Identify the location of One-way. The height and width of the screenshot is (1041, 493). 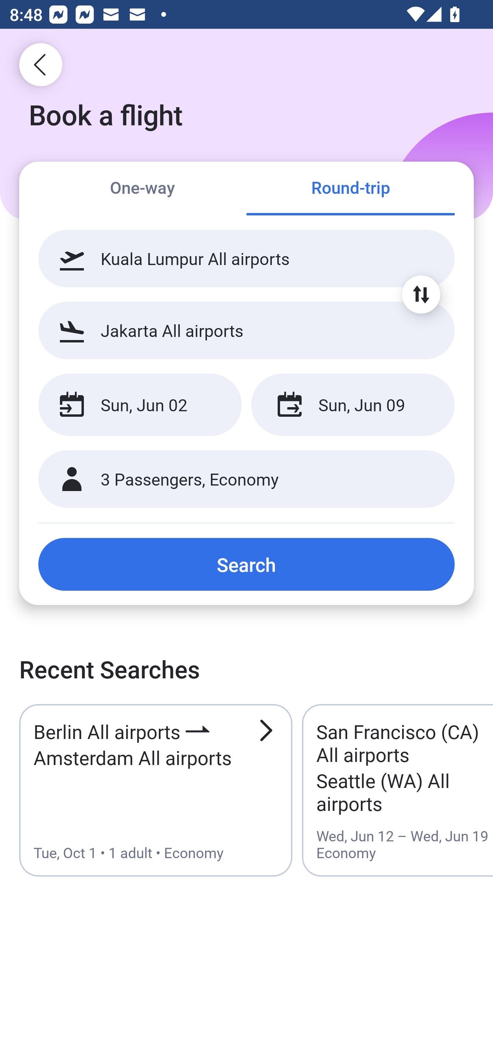
(142, 189).